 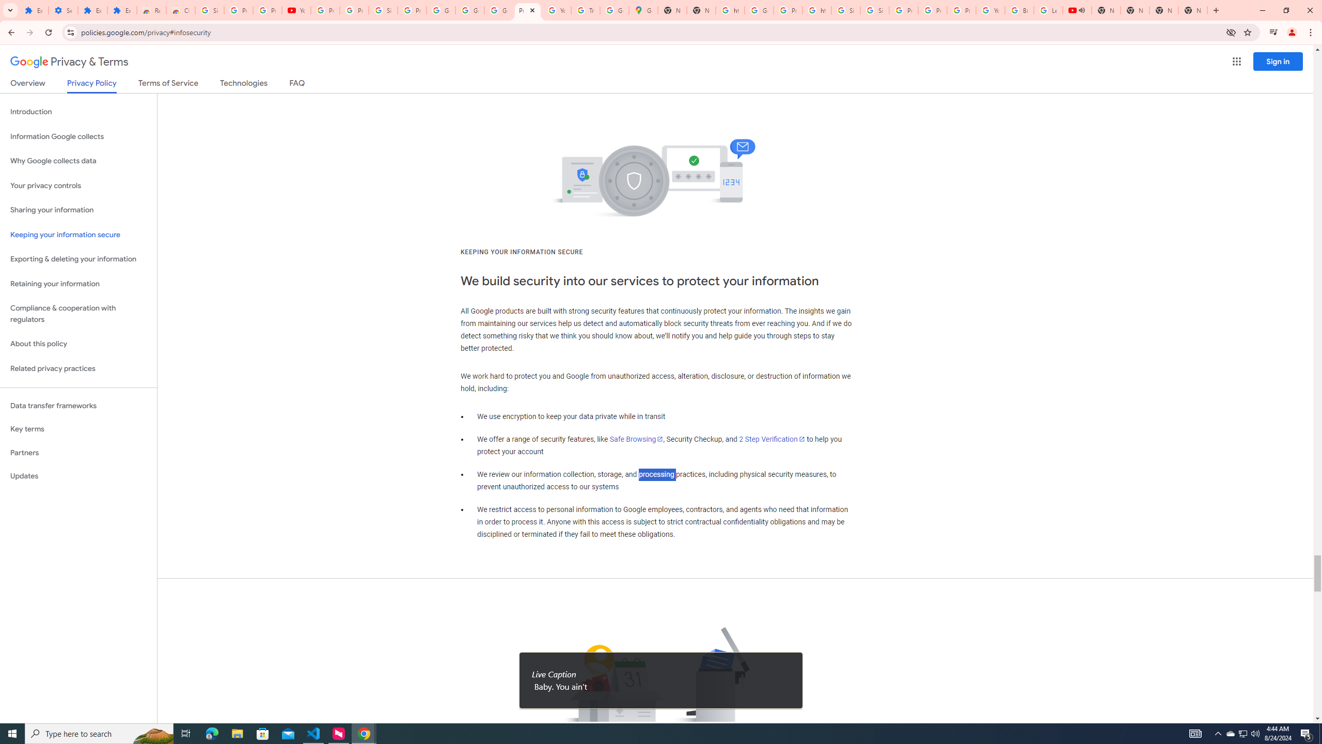 I want to click on Google Account, so click(x=440, y=10).